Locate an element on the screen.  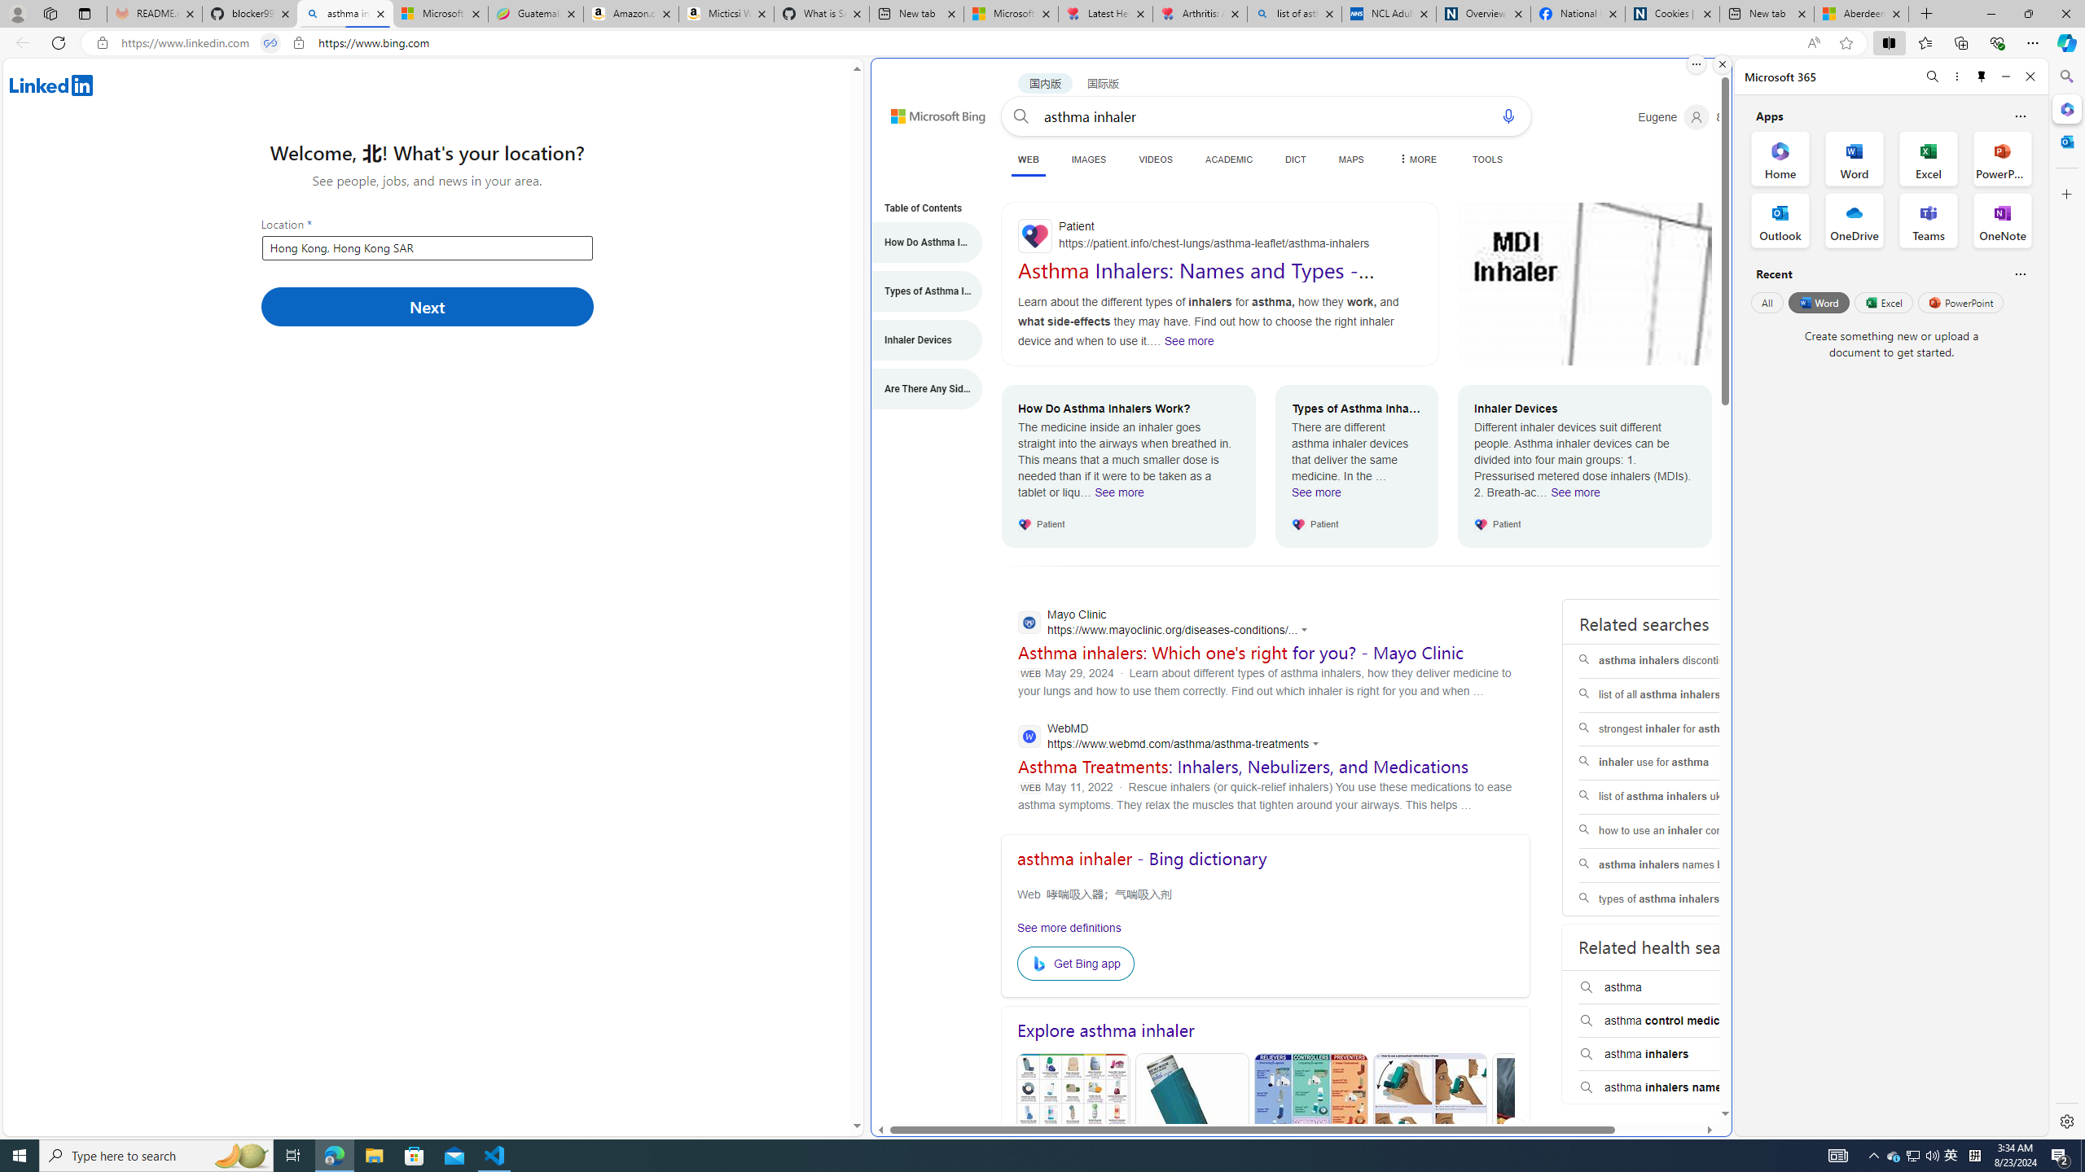
Excel Office App is located at coordinates (1929, 158).